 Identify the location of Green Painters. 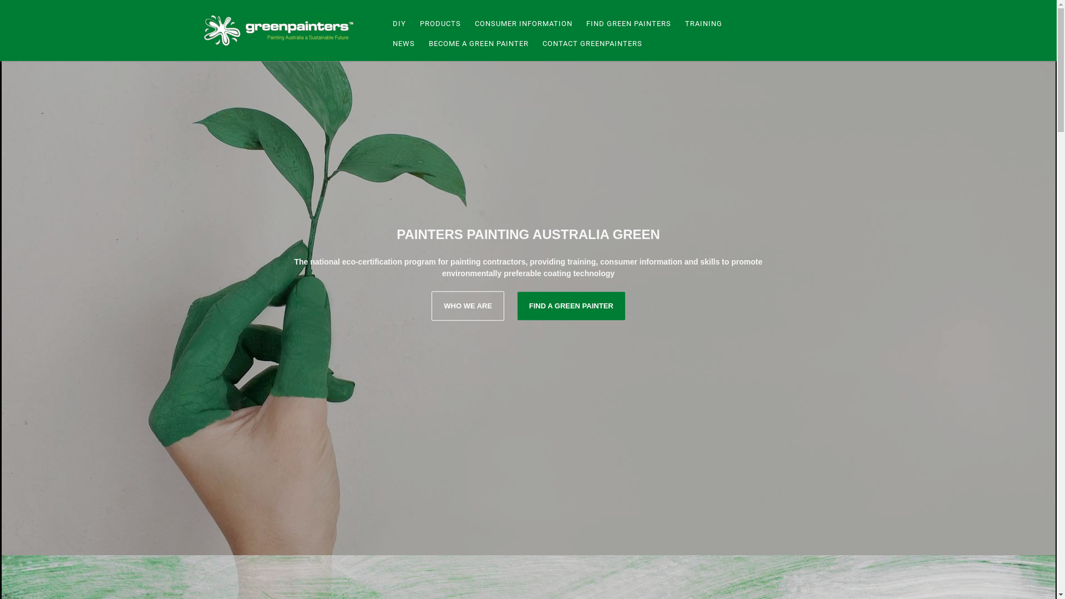
(282, 31).